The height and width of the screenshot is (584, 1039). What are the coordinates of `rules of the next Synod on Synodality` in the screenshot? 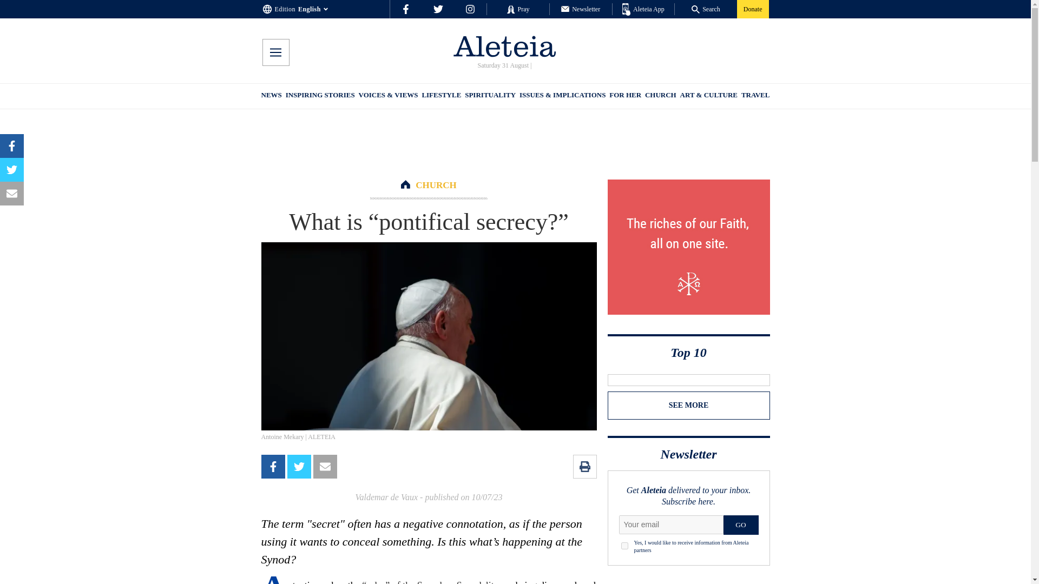 It's located at (430, 582).